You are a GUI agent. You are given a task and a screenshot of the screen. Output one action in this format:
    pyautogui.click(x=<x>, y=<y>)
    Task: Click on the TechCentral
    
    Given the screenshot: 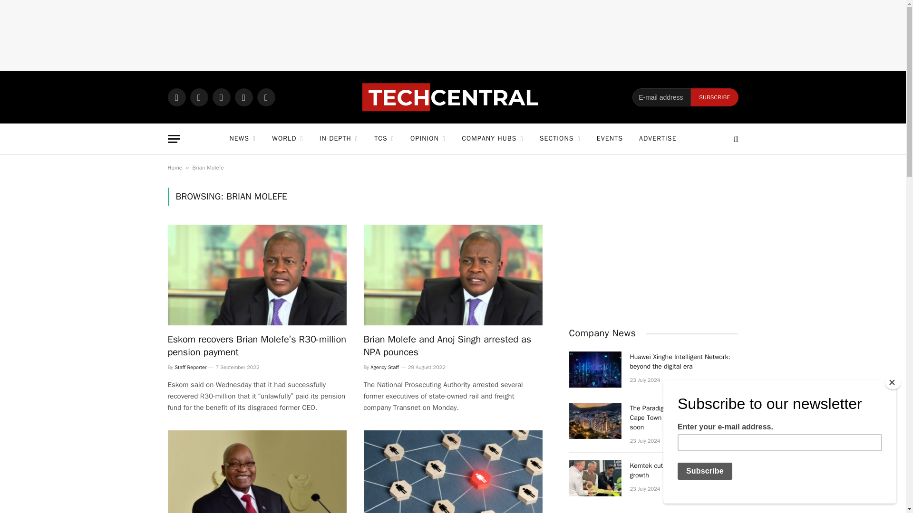 What is the action you would take?
    pyautogui.click(x=453, y=97)
    